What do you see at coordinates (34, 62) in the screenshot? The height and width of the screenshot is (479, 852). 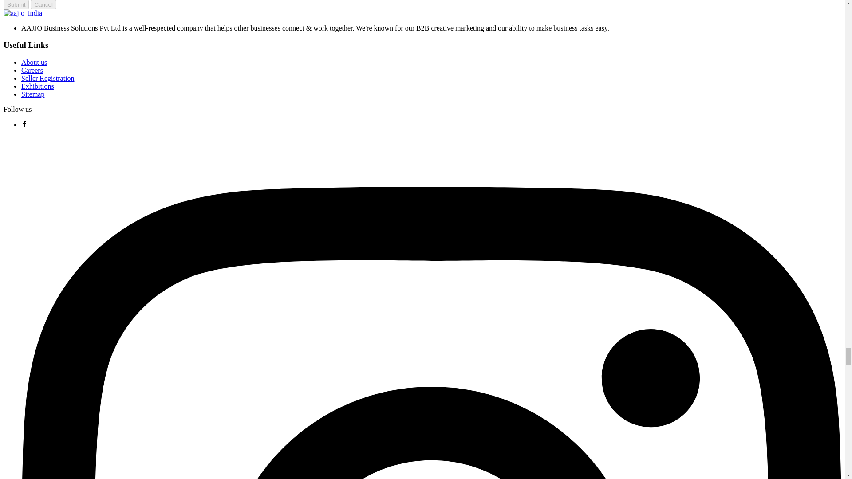 I see `About us` at bounding box center [34, 62].